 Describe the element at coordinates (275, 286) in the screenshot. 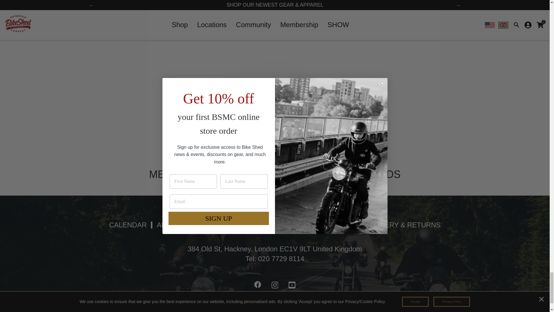

I see `Bike Shed Motorcycle Club on Instagram` at that location.